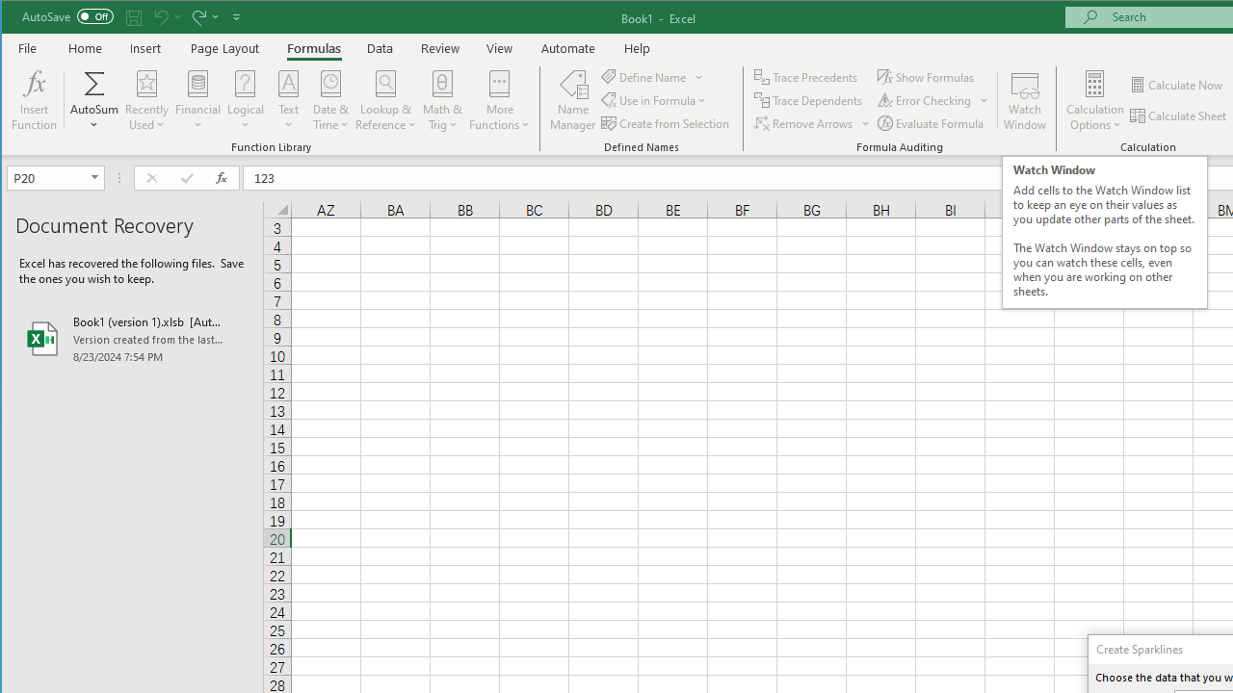 The height and width of the screenshot is (693, 1233). I want to click on Lookup & Reference, so click(386, 100).